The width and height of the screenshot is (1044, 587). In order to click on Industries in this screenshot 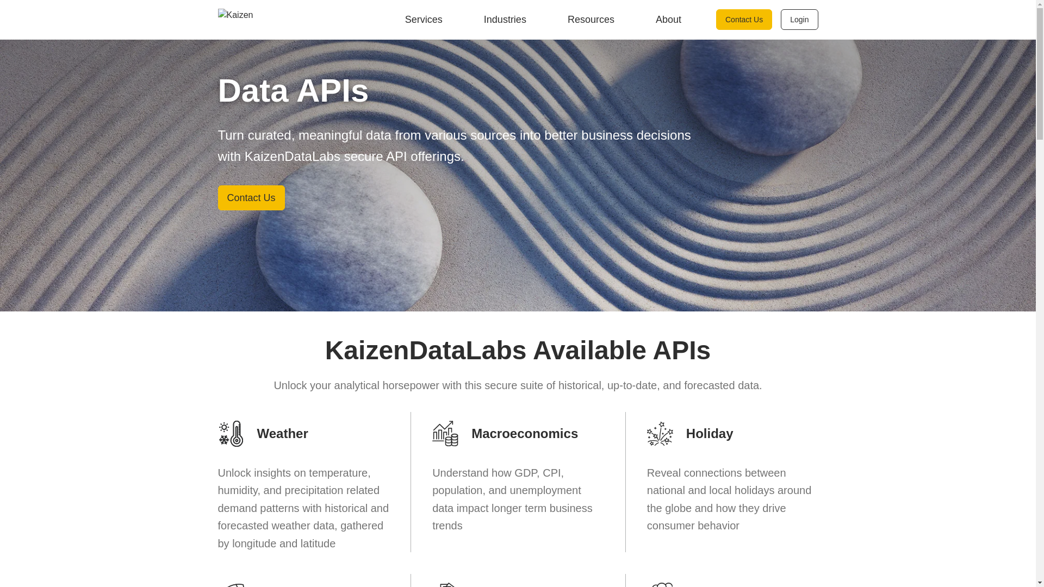, I will do `click(501, 20)`.